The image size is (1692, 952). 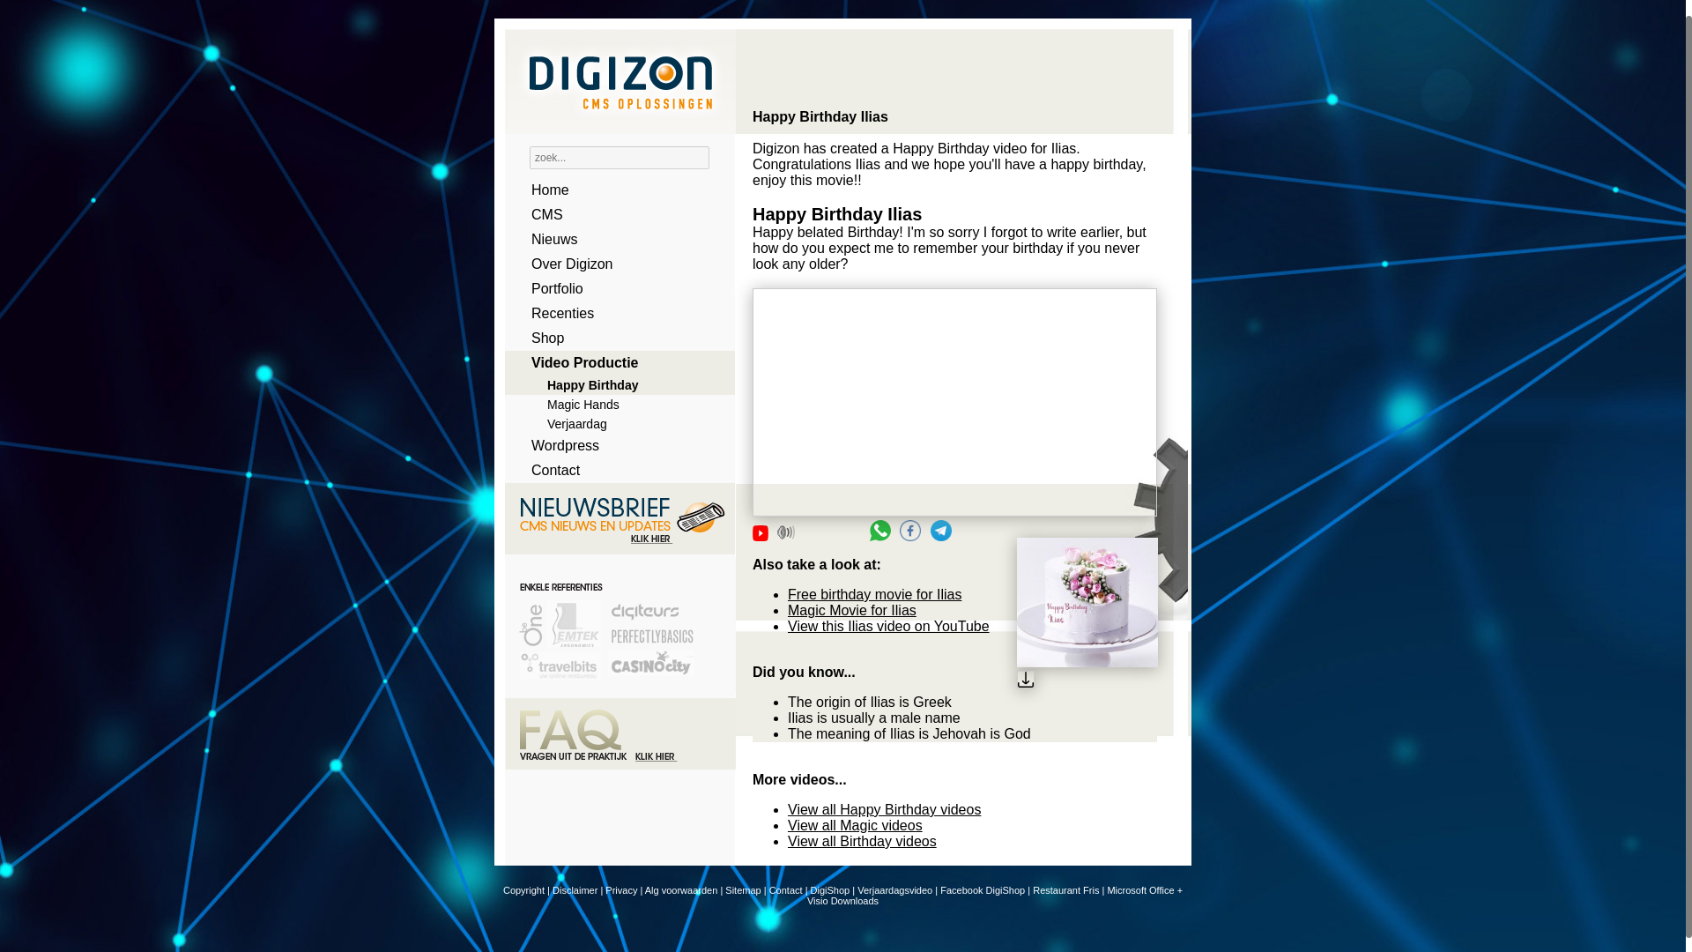 What do you see at coordinates (983, 890) in the screenshot?
I see `Facebook DigiShop` at bounding box center [983, 890].